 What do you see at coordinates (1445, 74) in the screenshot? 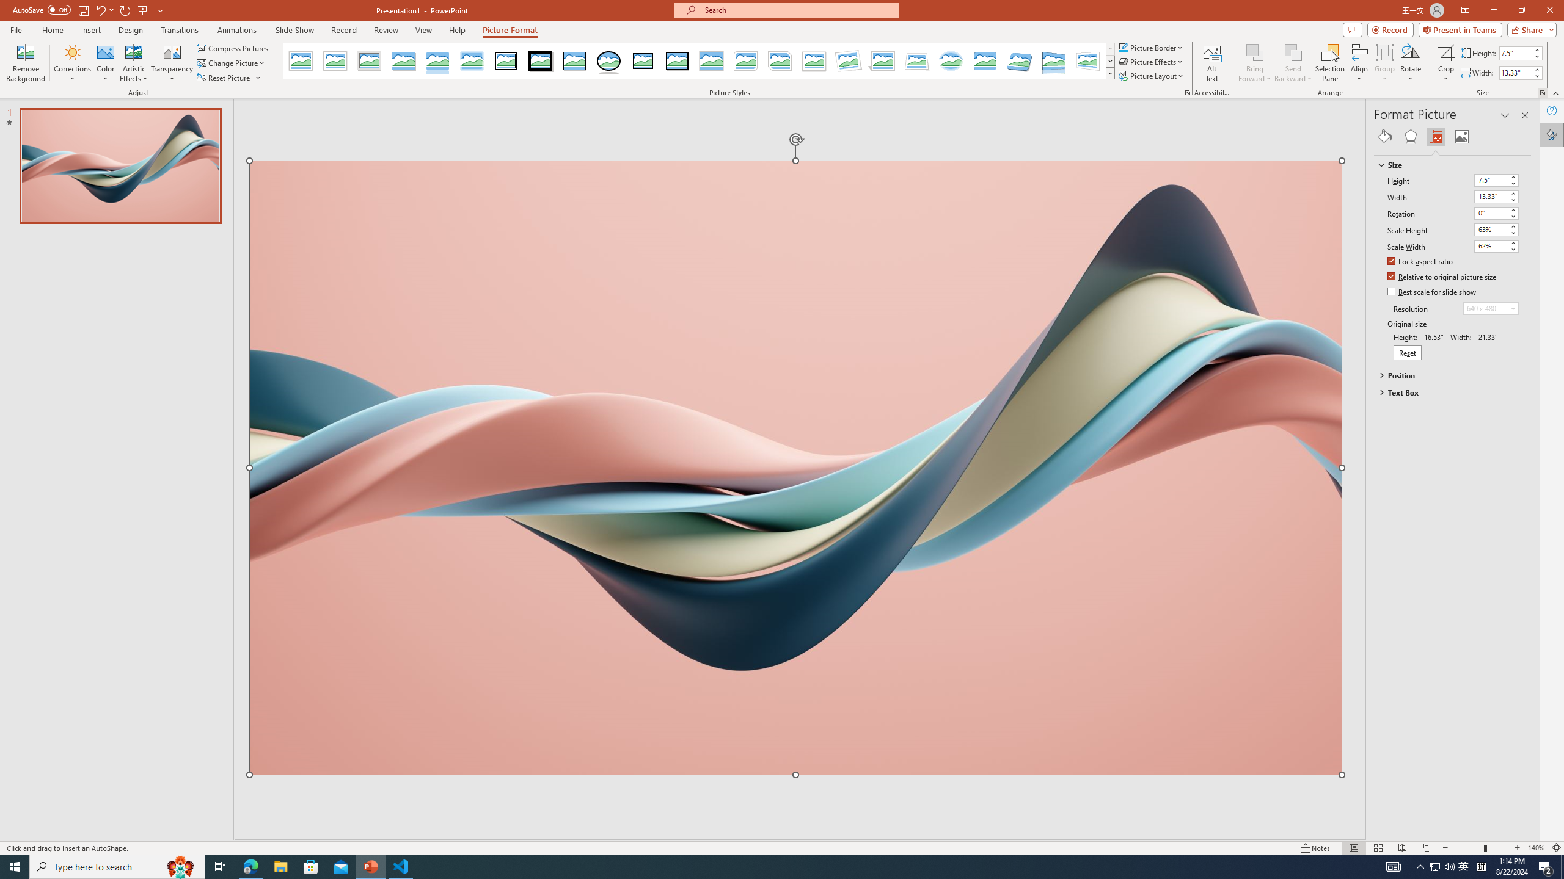
I see `More Options` at bounding box center [1445, 74].